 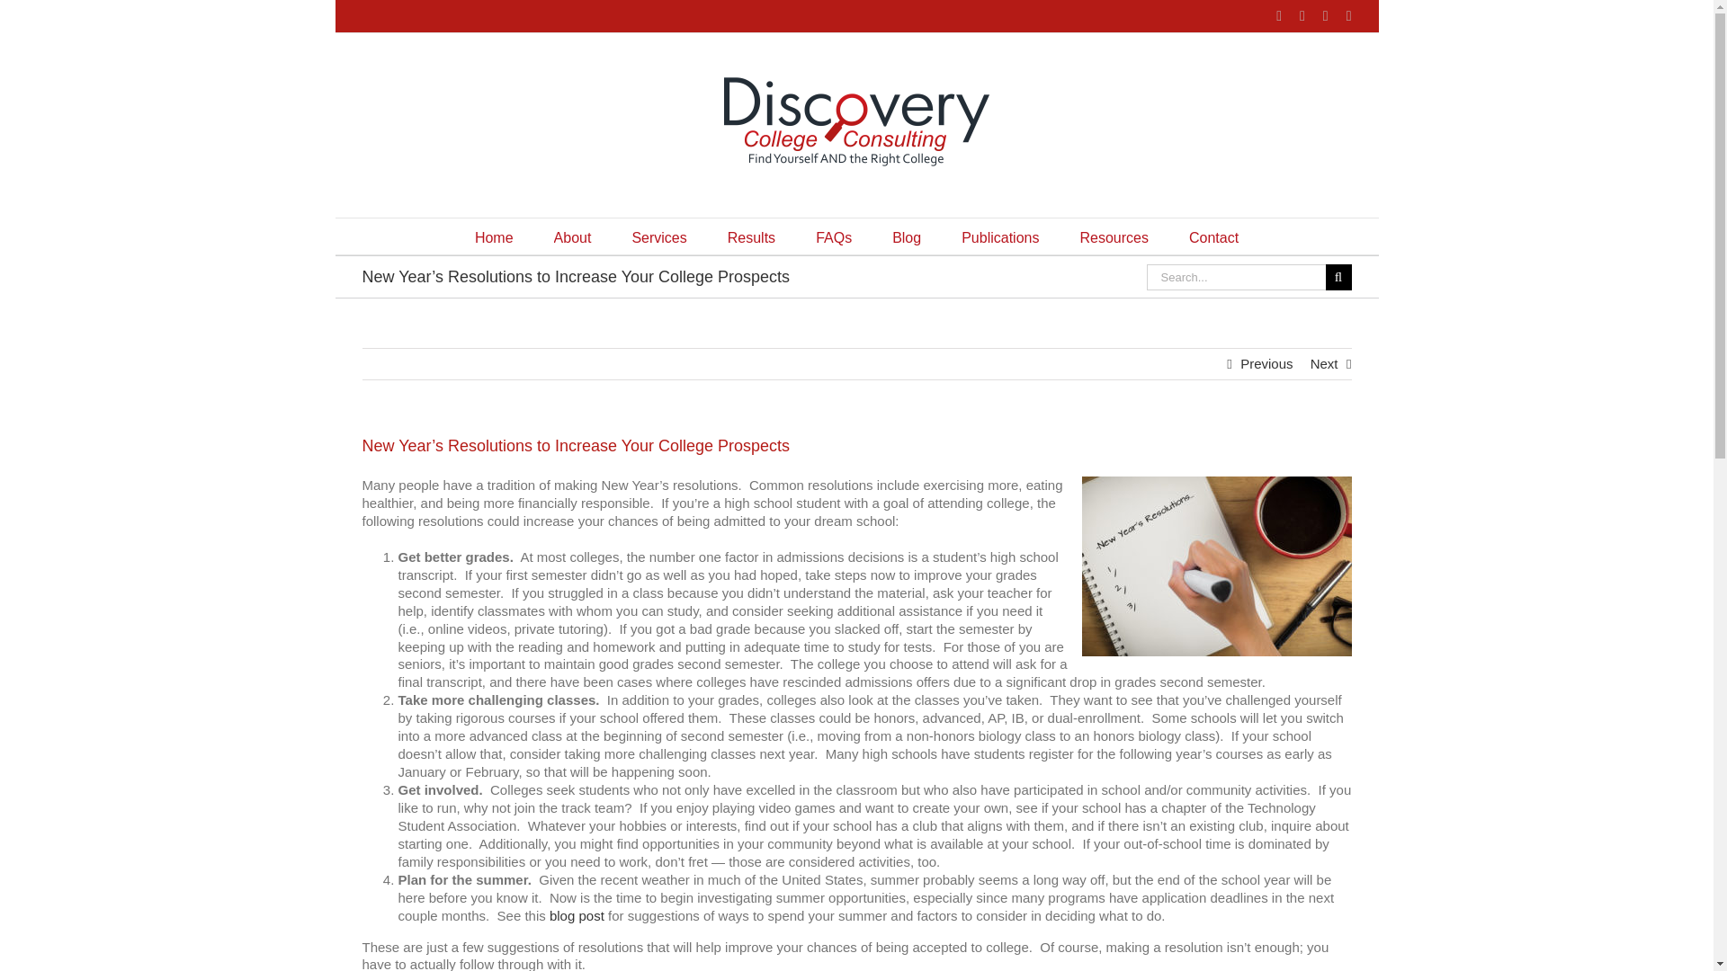 I want to click on LinkedIn, so click(x=1325, y=15).